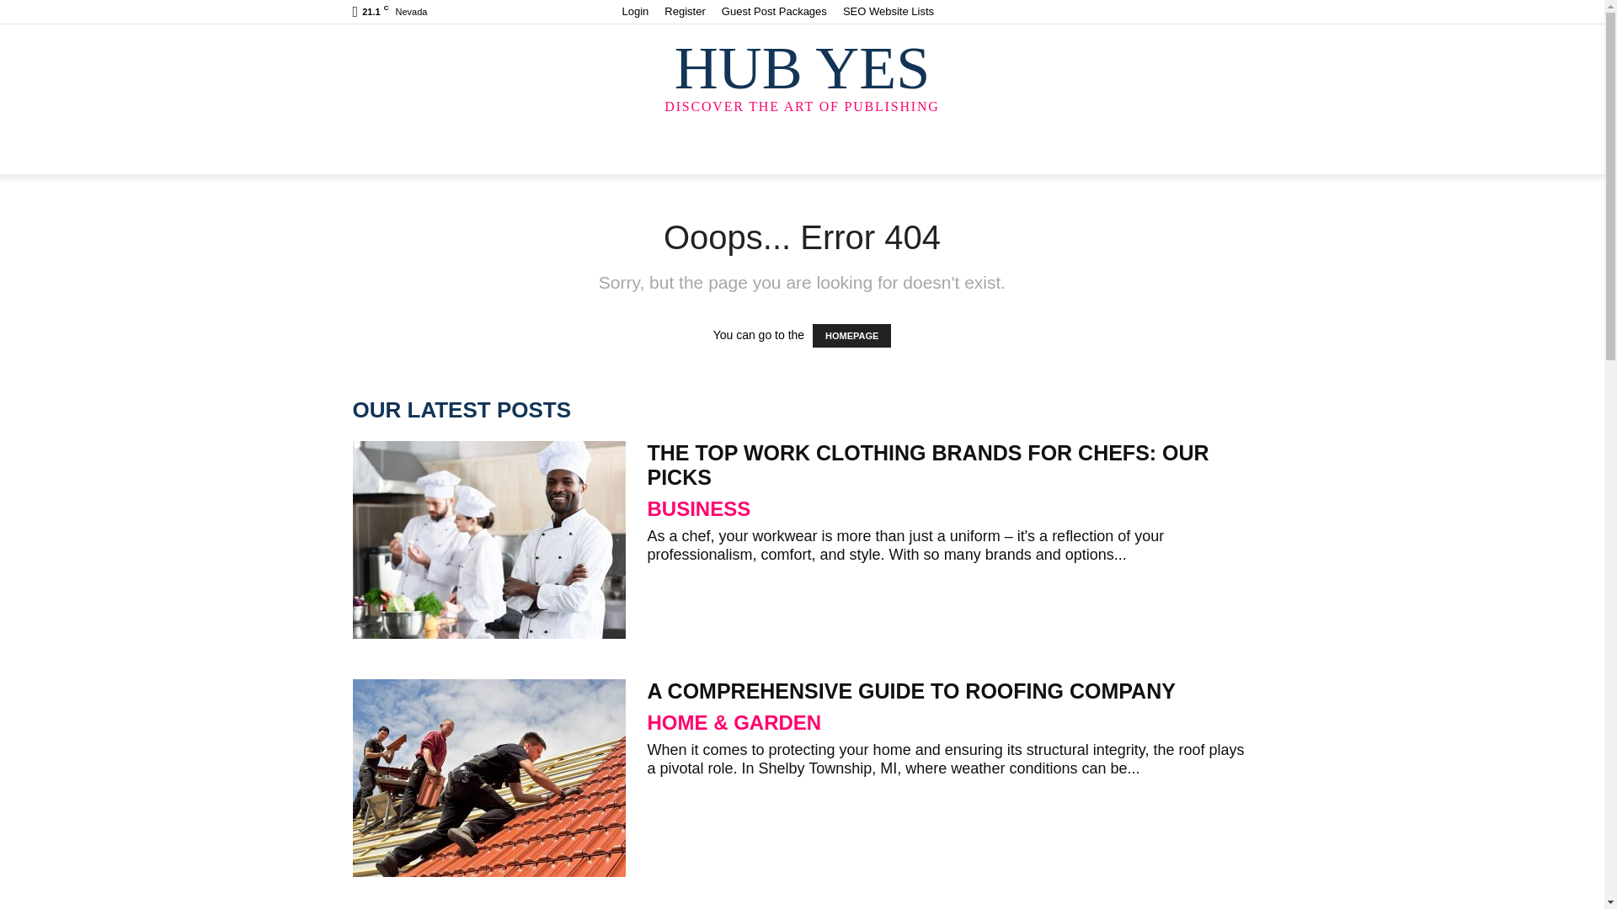 The width and height of the screenshot is (1617, 909). What do you see at coordinates (634, 11) in the screenshot?
I see `Login` at bounding box center [634, 11].